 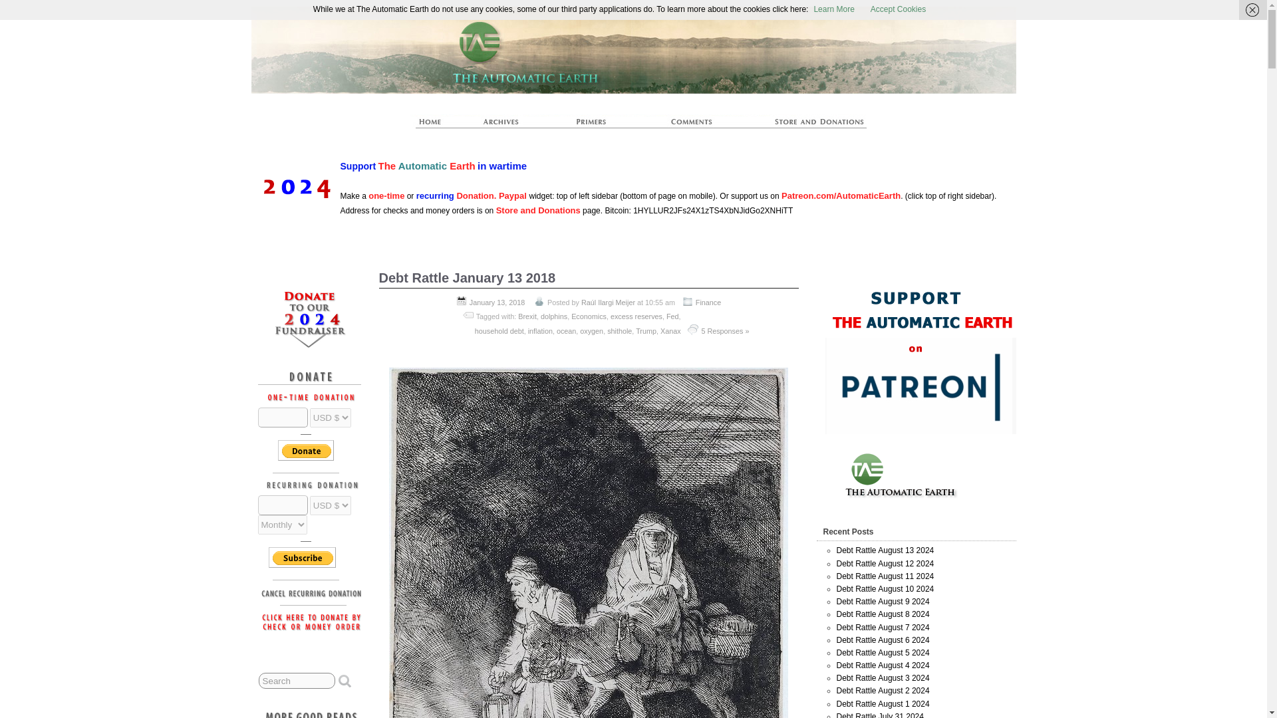 I want to click on Store And Donations, so click(x=803, y=125).